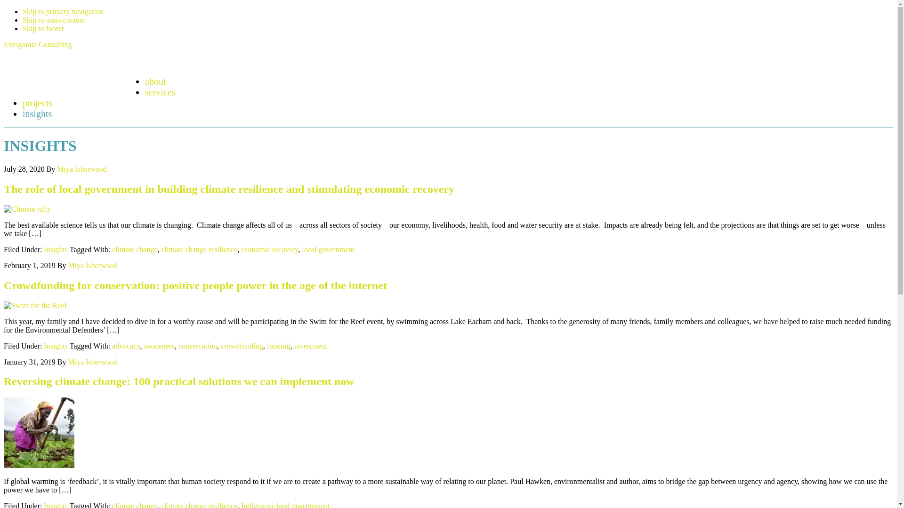 This screenshot has height=508, width=904. Describe the element at coordinates (92, 361) in the screenshot. I see `Miya Isherwood` at that location.